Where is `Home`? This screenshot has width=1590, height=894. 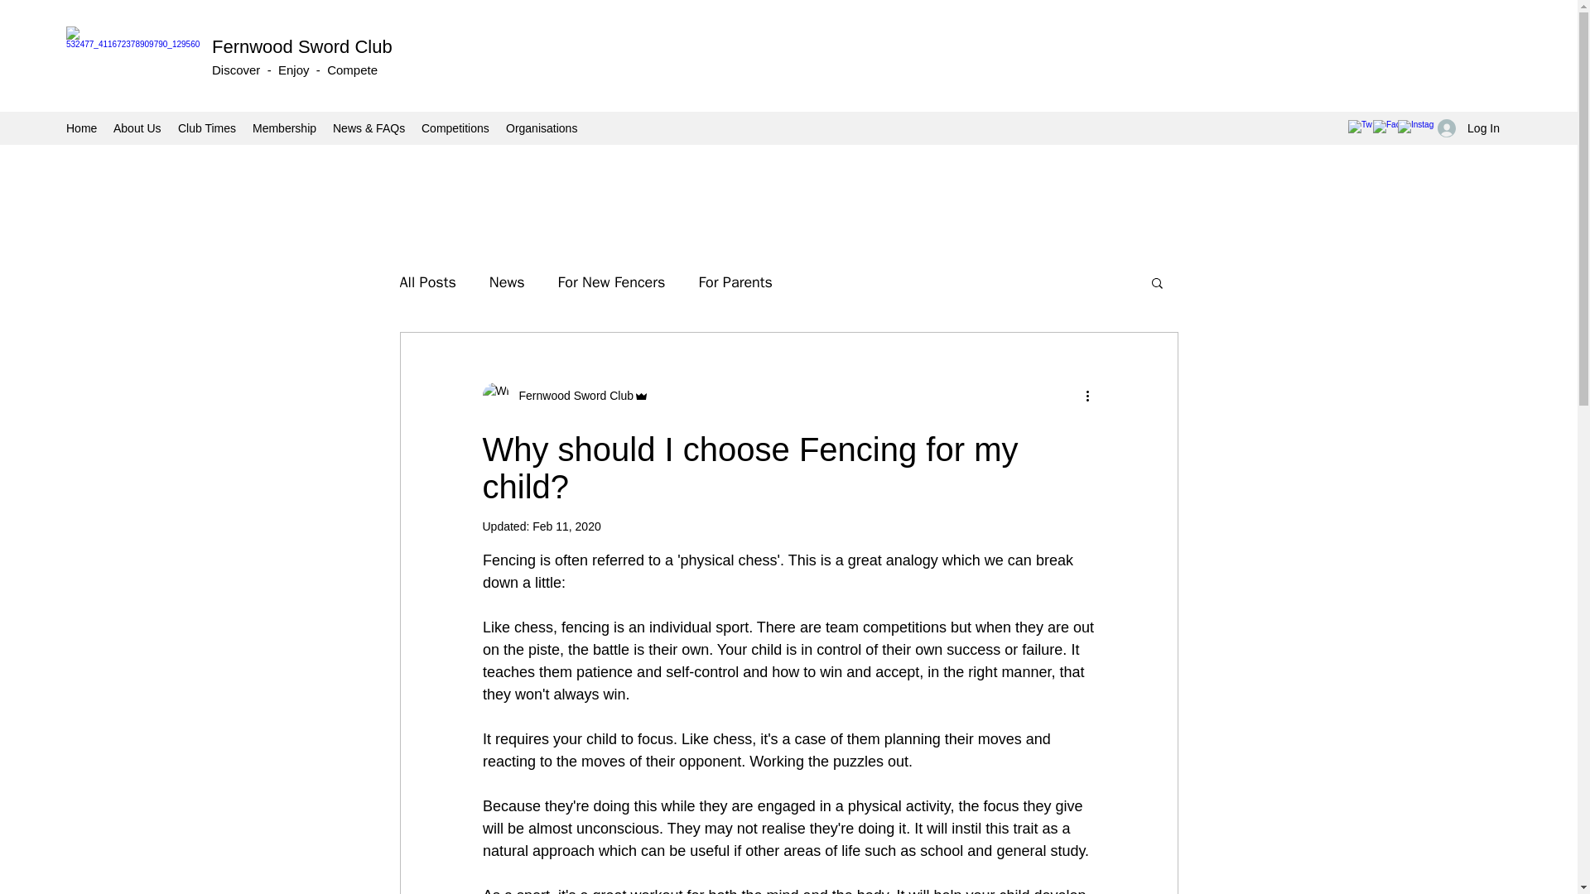 Home is located at coordinates (81, 127).